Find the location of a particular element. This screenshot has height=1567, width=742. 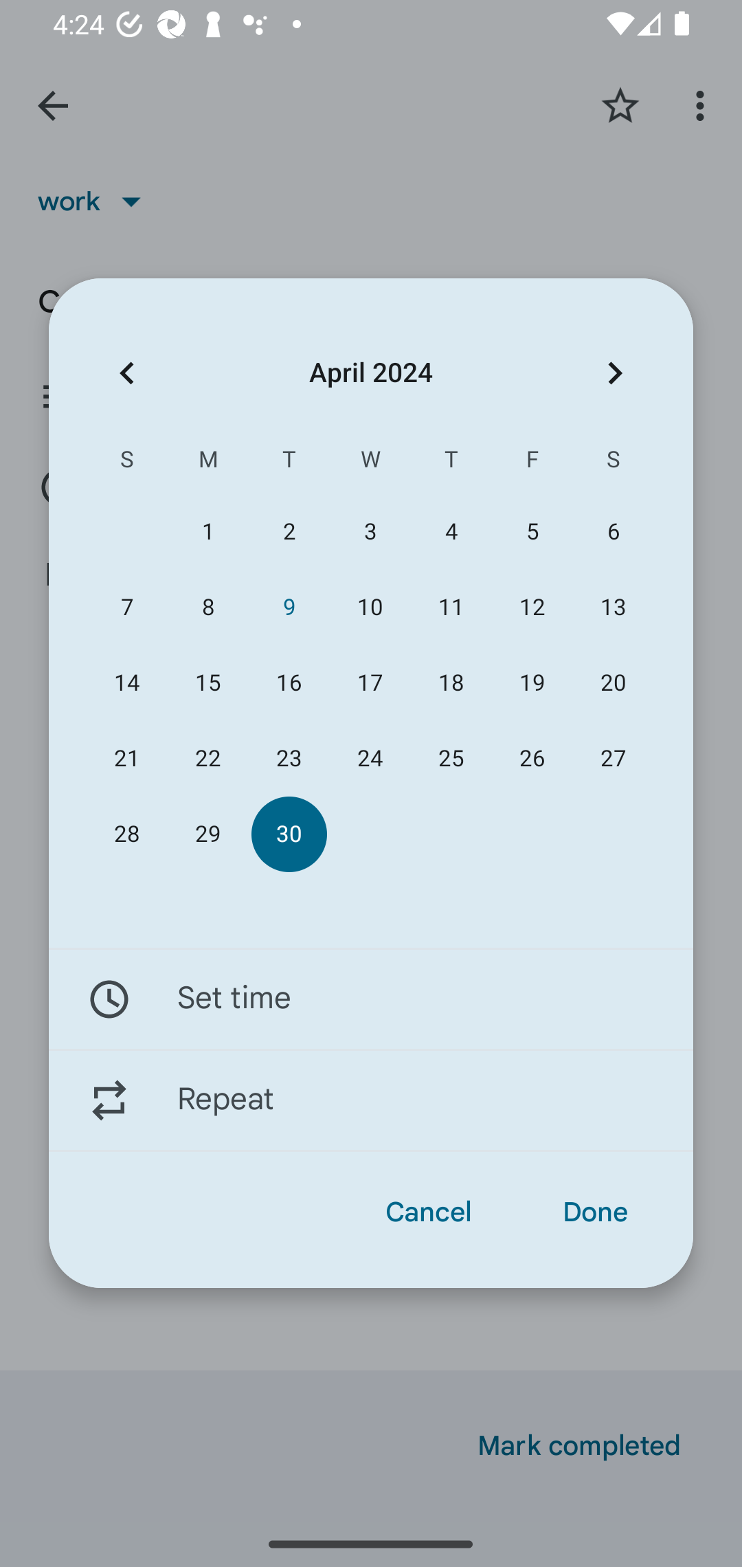

2 02 April 2024 is located at coordinates (289, 532).